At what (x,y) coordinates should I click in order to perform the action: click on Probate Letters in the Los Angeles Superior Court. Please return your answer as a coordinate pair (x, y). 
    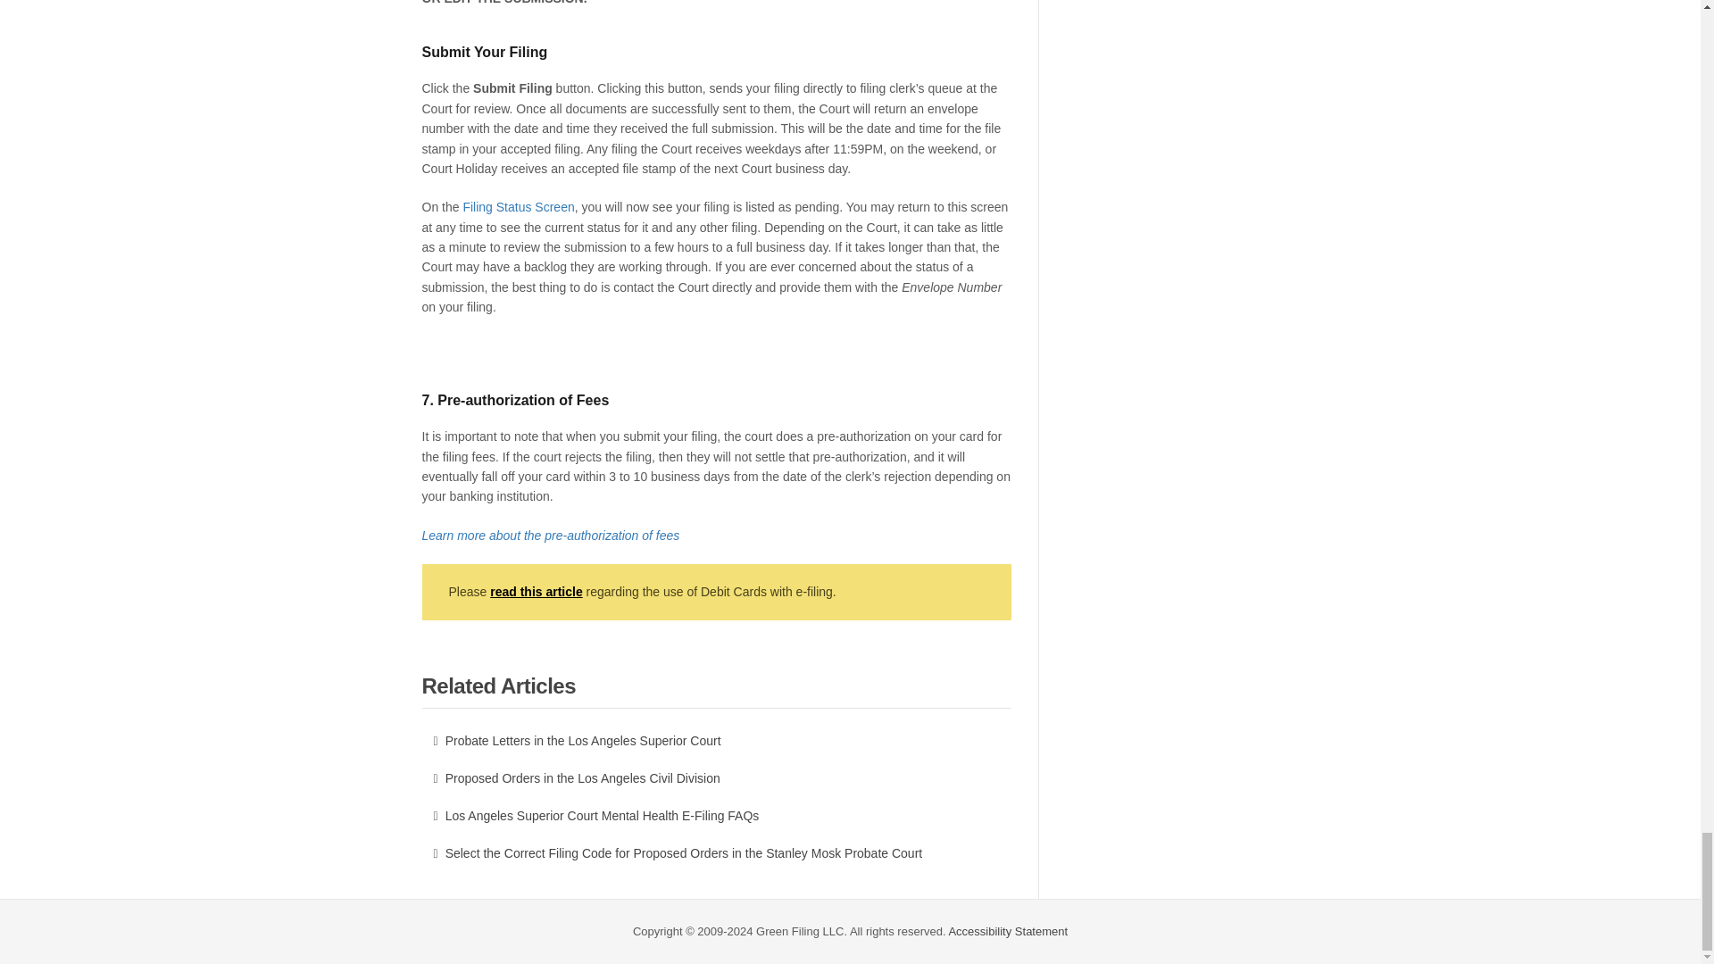
    Looking at the image, I should click on (716, 741).